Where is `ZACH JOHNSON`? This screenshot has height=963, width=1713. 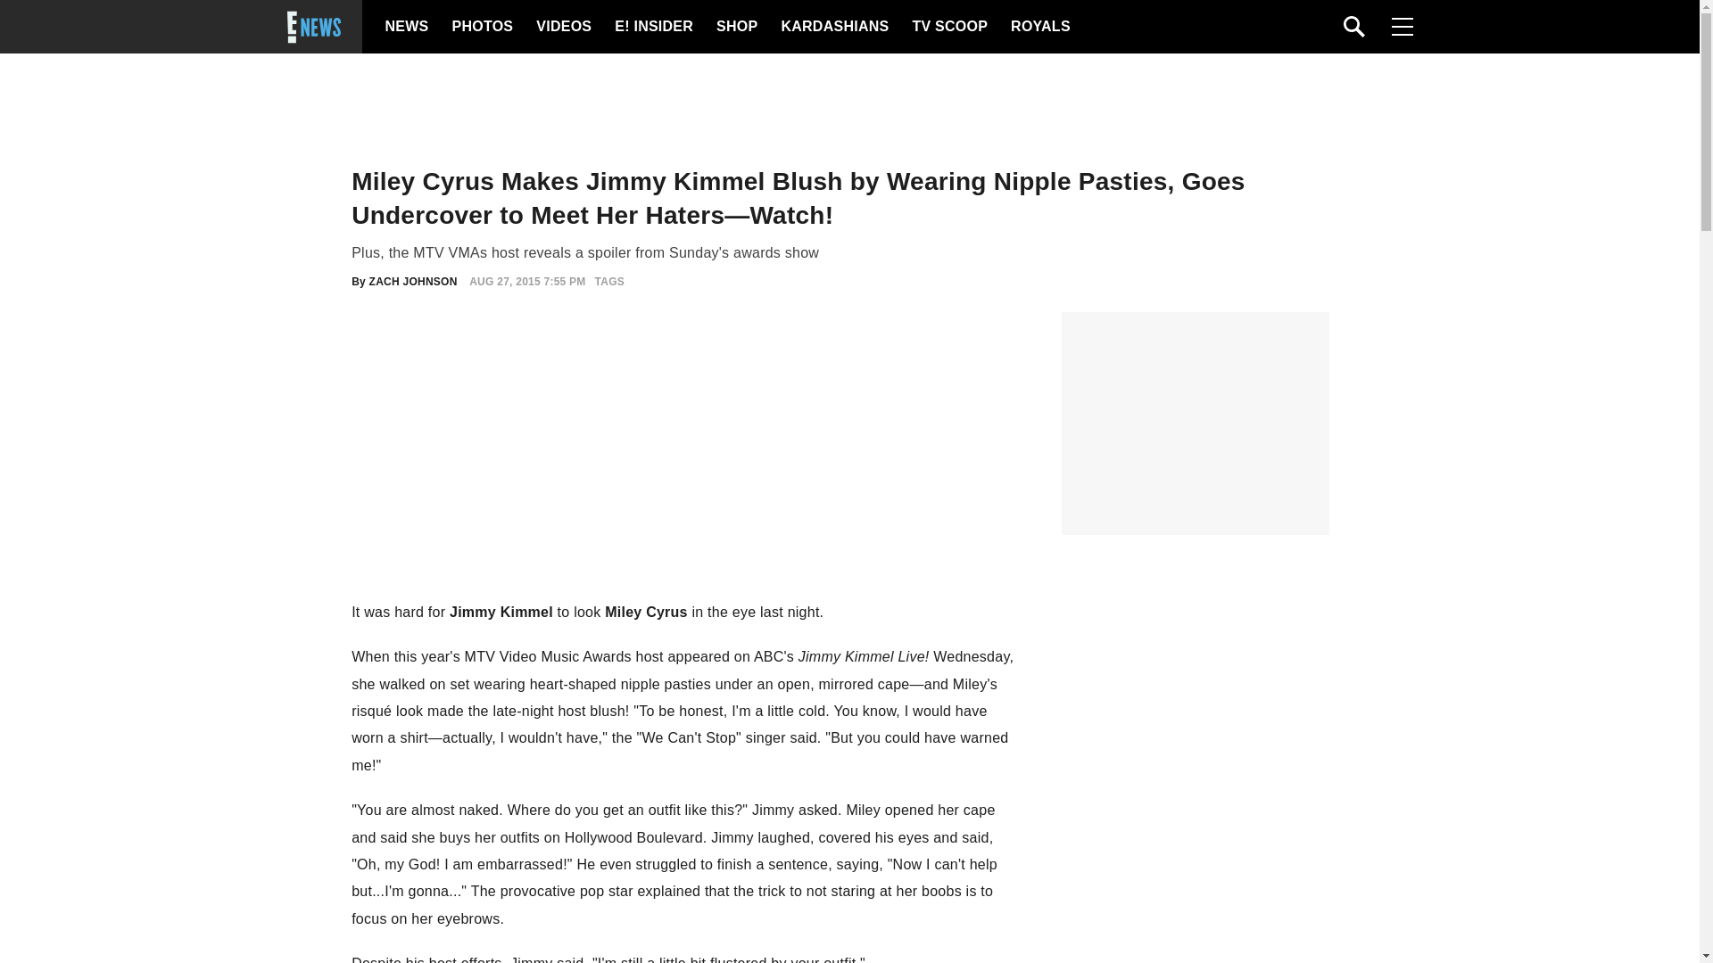
ZACH JOHNSON is located at coordinates (413, 281).